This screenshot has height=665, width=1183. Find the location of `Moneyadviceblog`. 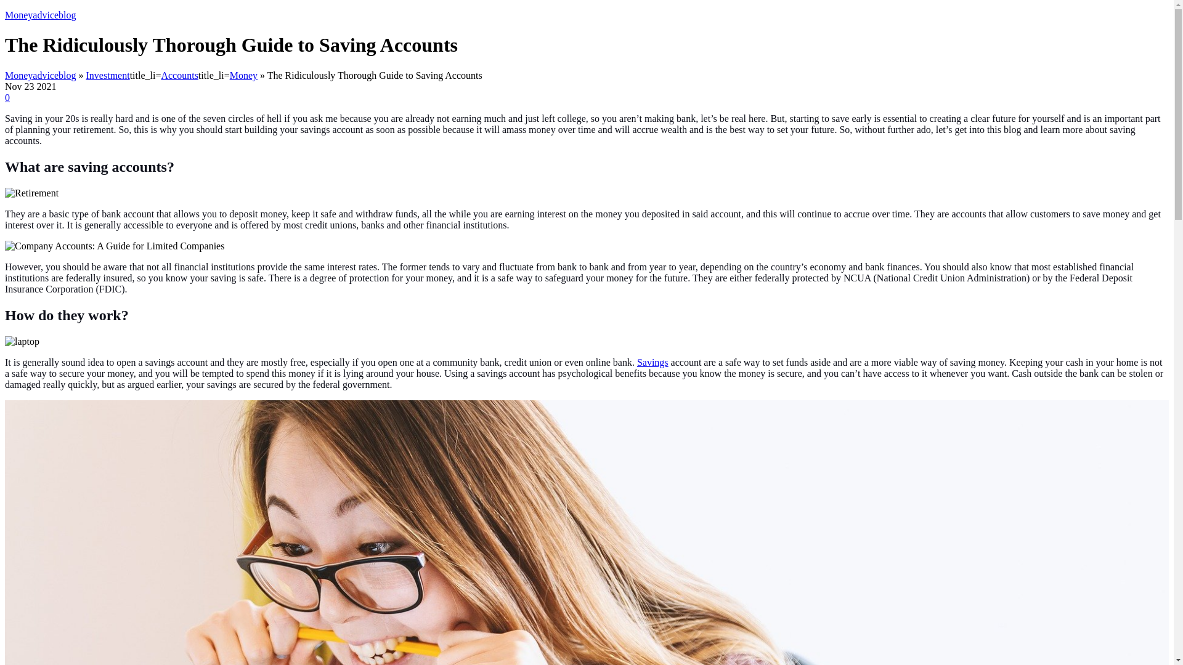

Moneyadviceblog is located at coordinates (41, 15).